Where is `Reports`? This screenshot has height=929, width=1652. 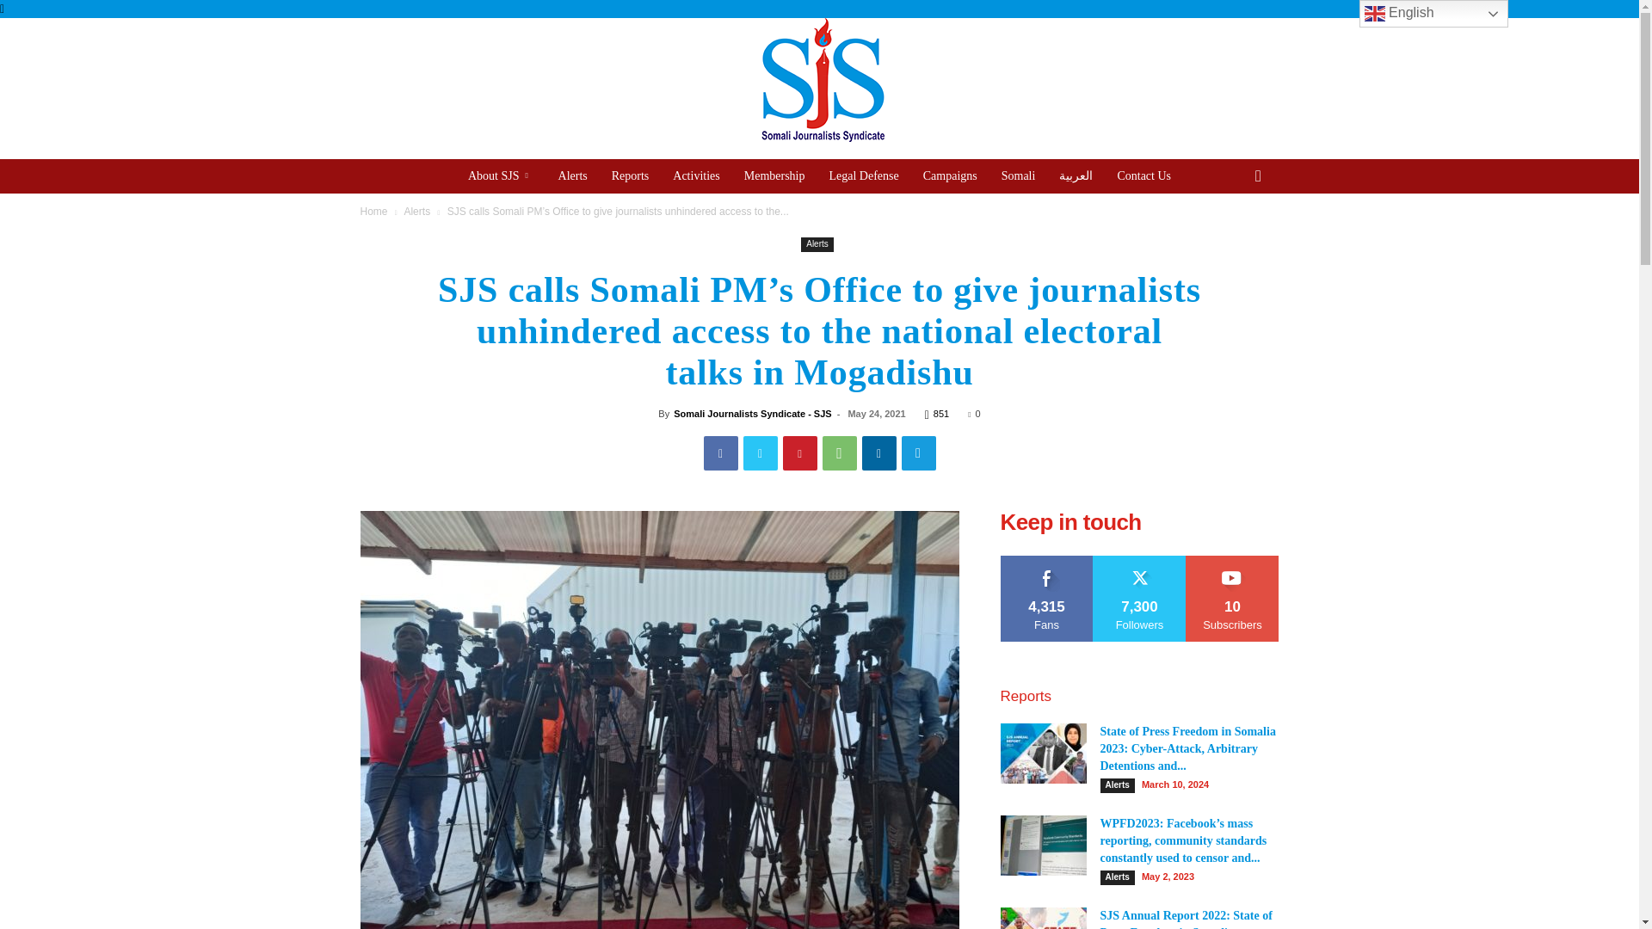
Reports is located at coordinates (630, 175).